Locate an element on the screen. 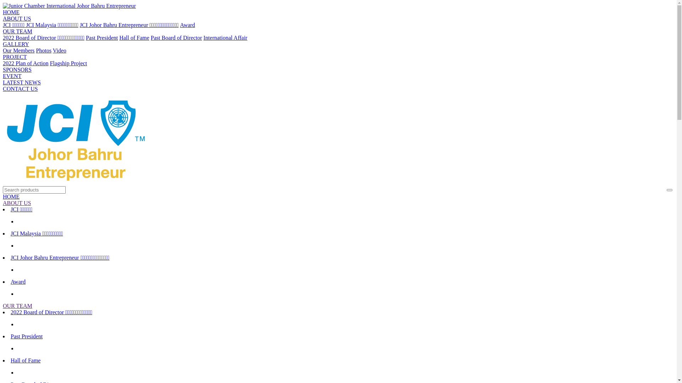 The height and width of the screenshot is (383, 682). Our Members is located at coordinates (18, 50).